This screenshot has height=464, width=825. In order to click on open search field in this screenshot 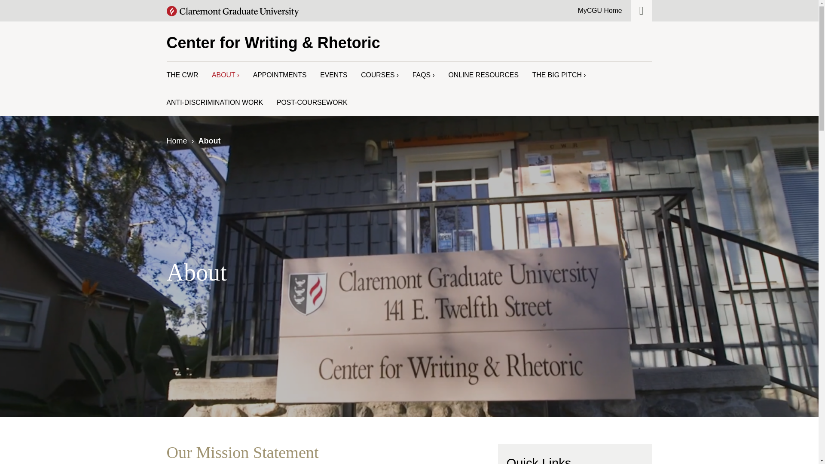, I will do `click(642, 10)`.